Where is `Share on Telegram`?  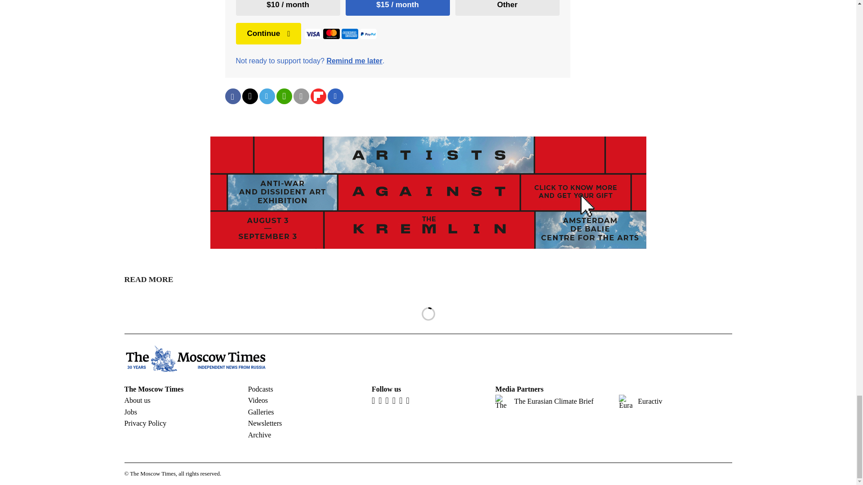 Share on Telegram is located at coordinates (267, 96).